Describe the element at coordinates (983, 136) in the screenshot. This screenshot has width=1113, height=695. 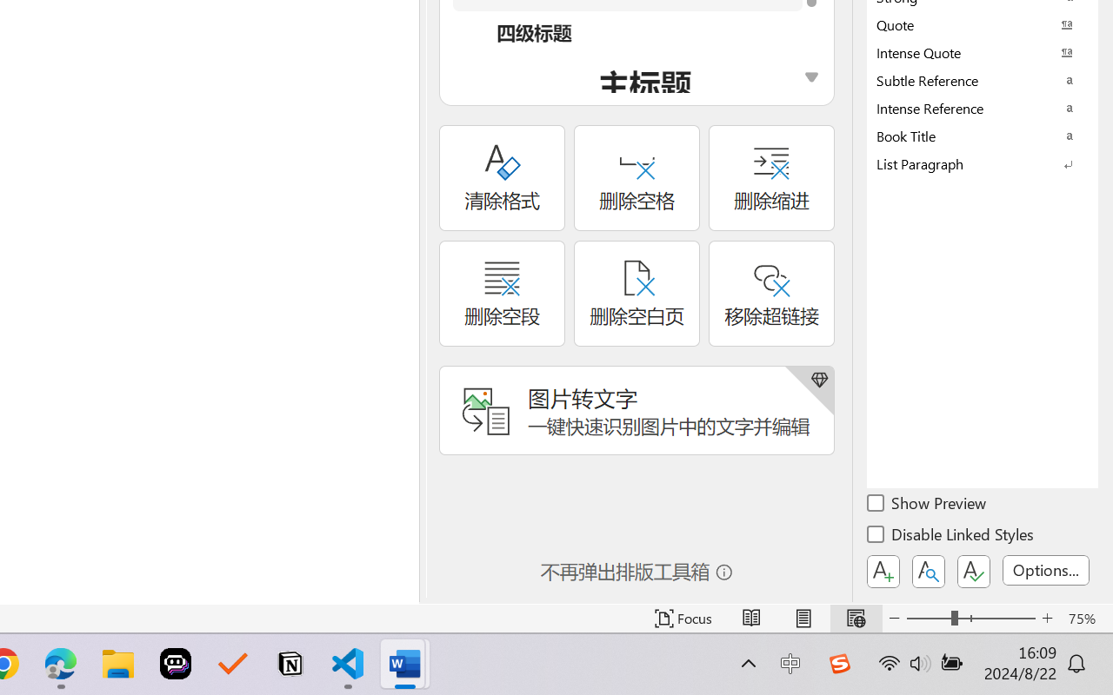
I see `Book Title` at that location.